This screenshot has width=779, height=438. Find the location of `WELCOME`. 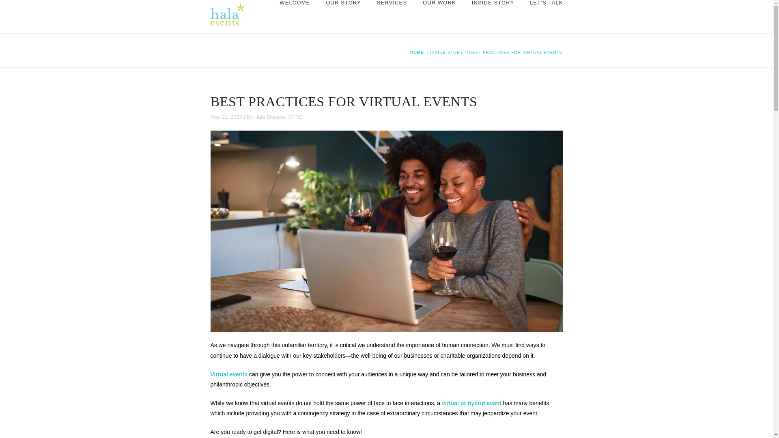

WELCOME is located at coordinates (295, 17).